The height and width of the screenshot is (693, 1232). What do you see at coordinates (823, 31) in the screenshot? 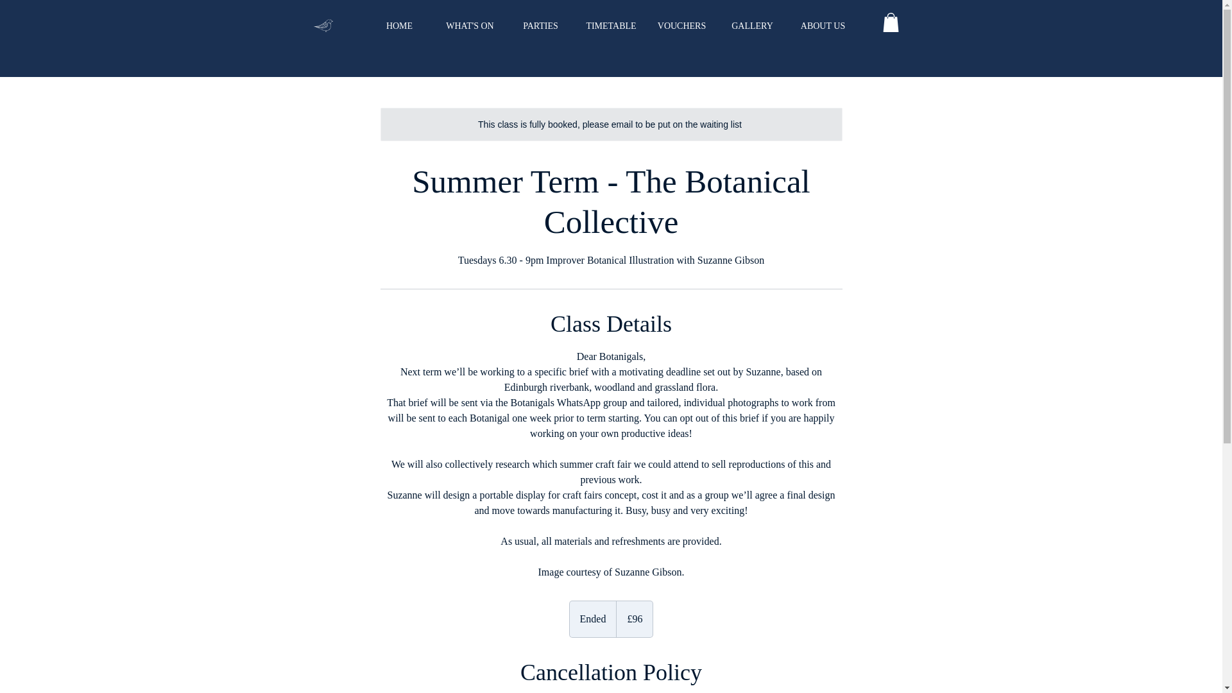
I see `ABOUT US` at bounding box center [823, 31].